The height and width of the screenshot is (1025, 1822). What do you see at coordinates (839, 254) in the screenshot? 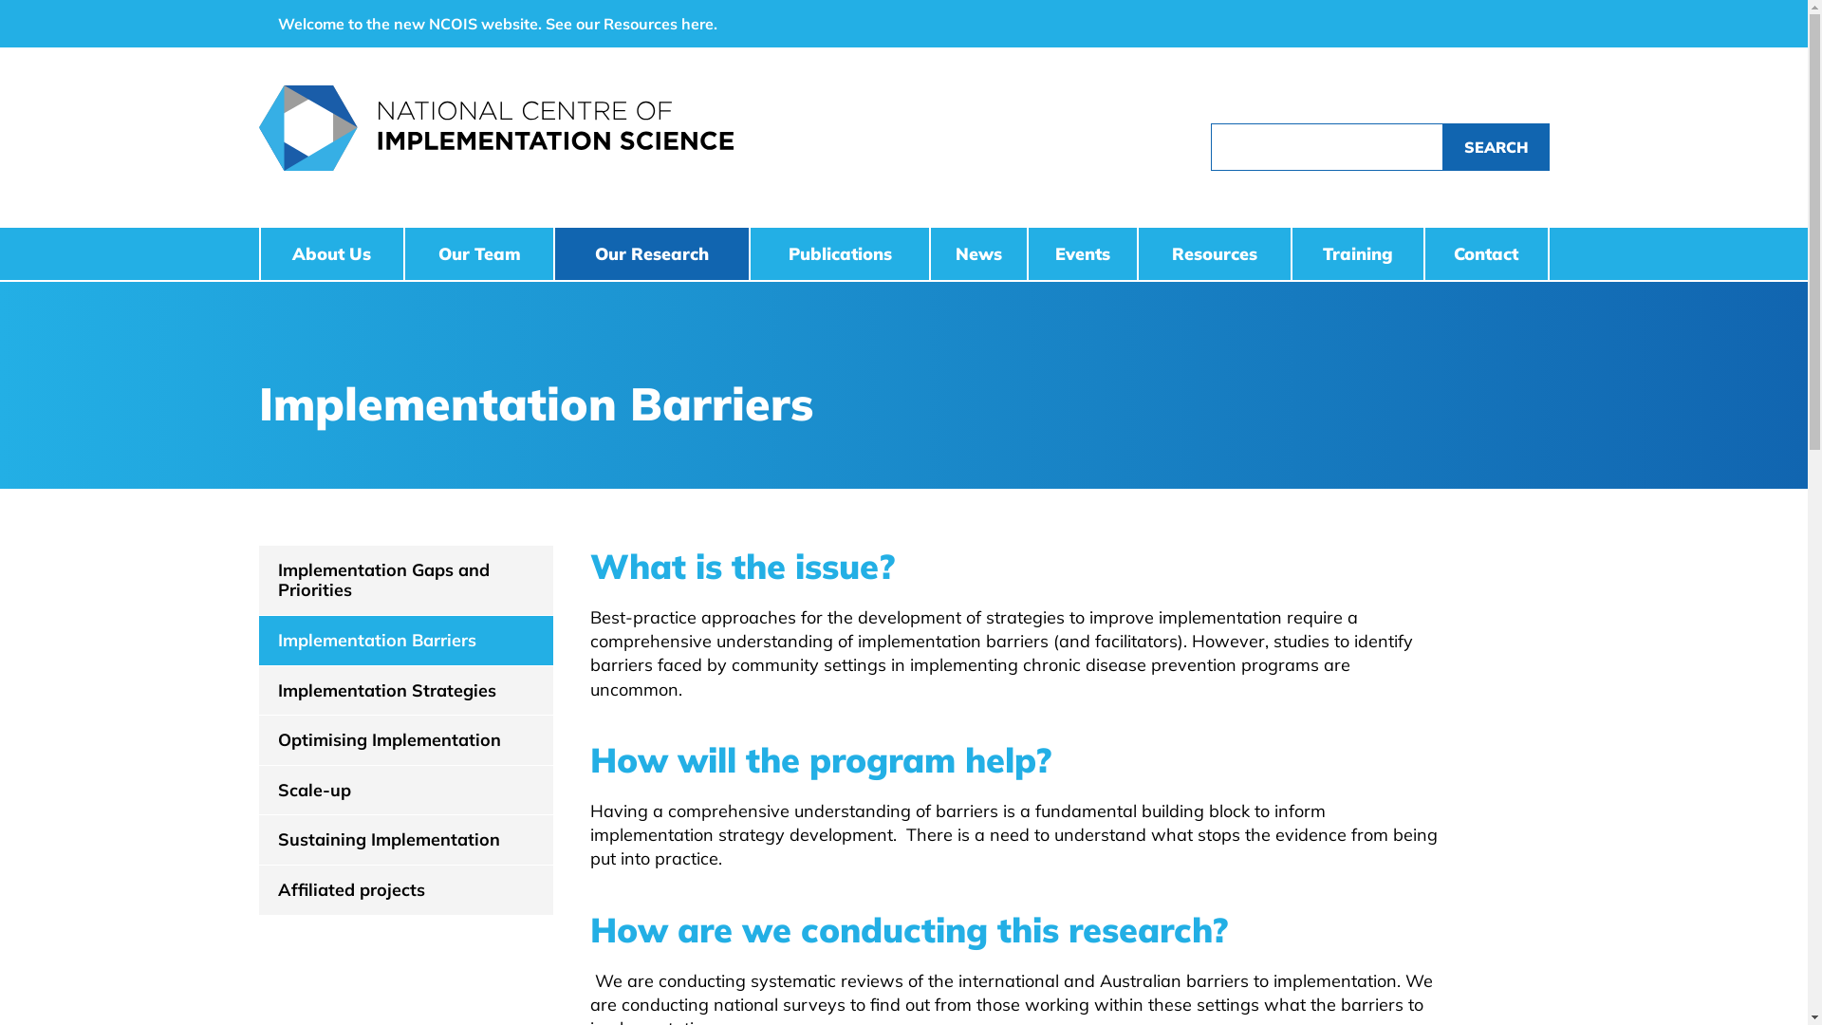
I see `Publications` at bounding box center [839, 254].